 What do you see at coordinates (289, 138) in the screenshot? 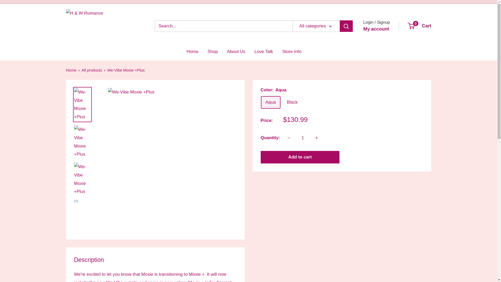
I see `Decrease quantity by 1` at bounding box center [289, 138].